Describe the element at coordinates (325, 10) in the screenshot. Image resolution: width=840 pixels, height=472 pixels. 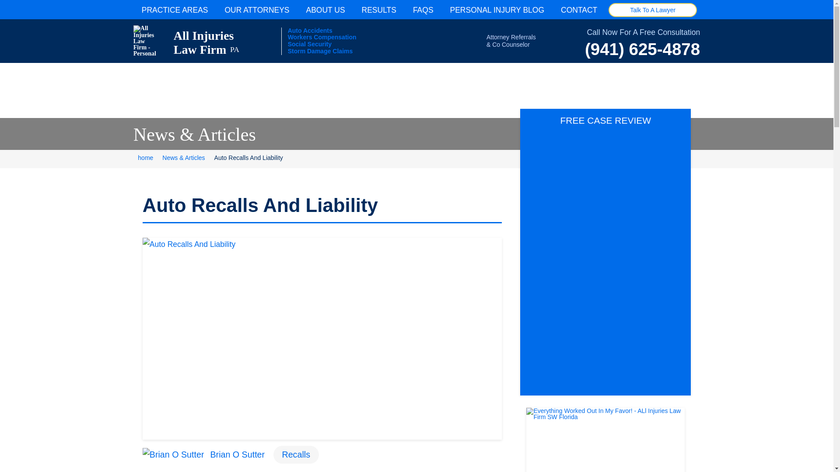
I see `ABOUT US` at that location.